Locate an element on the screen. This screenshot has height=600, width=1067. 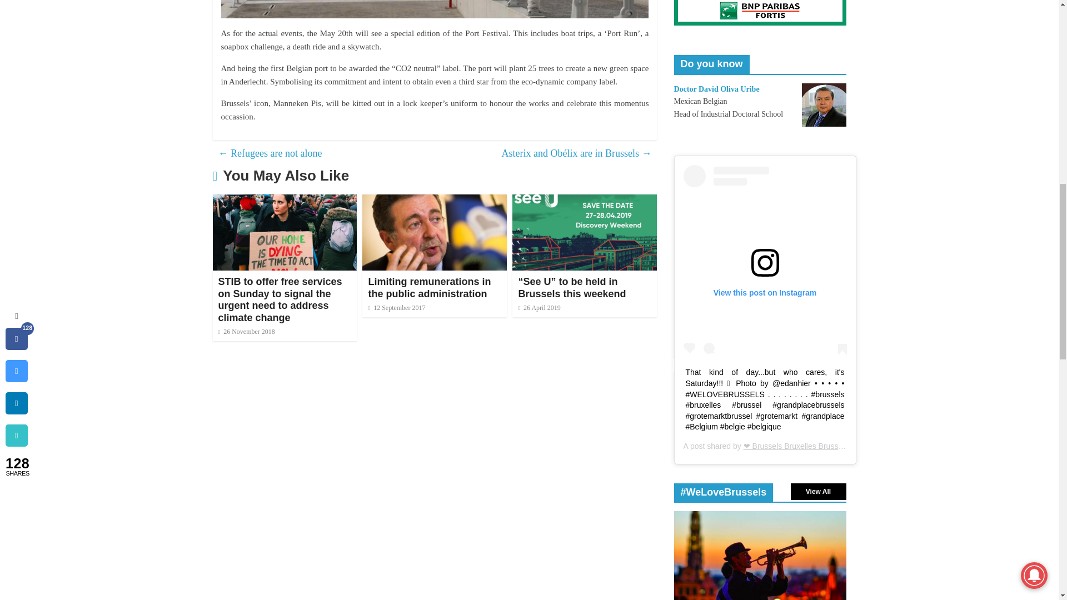
18 h 11 min is located at coordinates (246, 331).